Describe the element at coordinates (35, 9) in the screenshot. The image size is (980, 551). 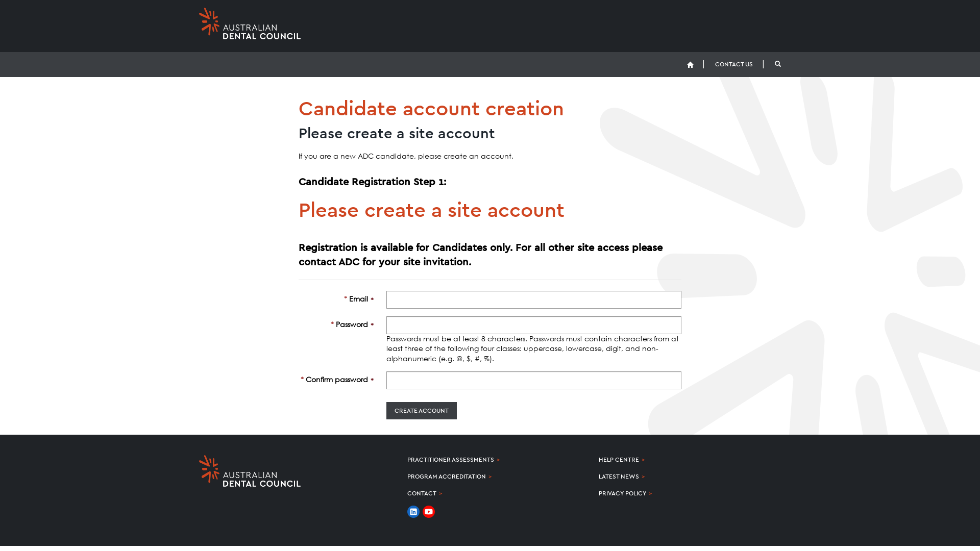
I see `Create Account` at that location.